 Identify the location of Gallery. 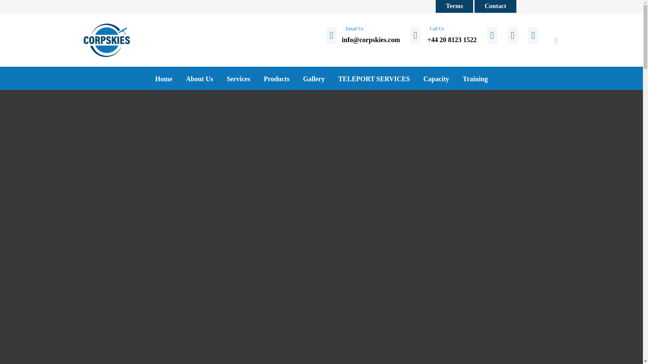
(314, 75).